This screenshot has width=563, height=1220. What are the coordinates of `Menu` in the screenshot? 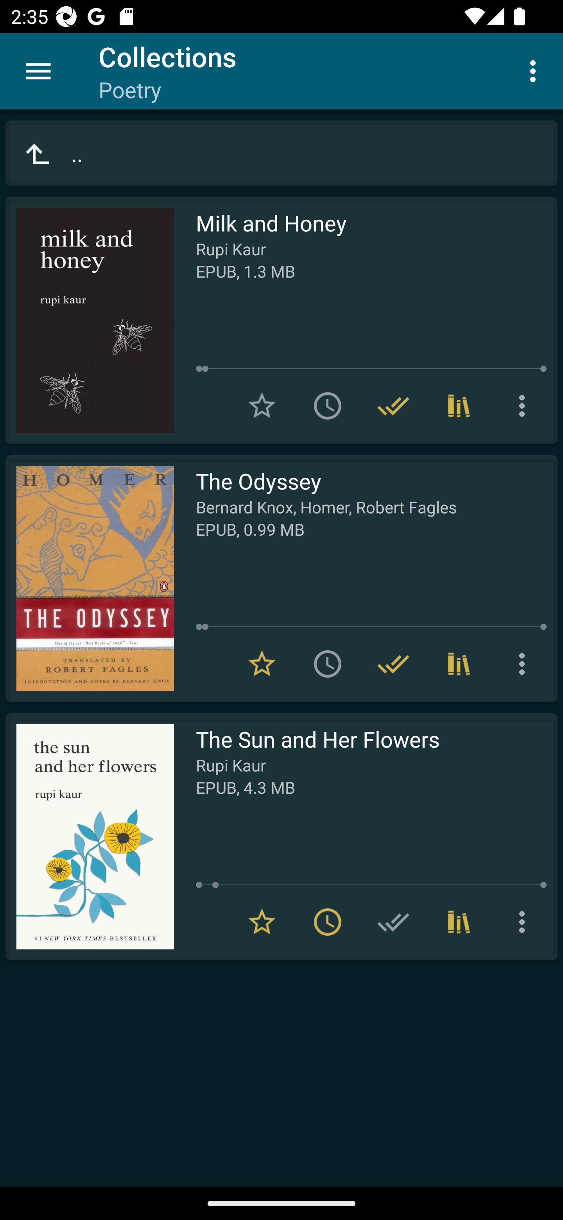 It's located at (38, 71).